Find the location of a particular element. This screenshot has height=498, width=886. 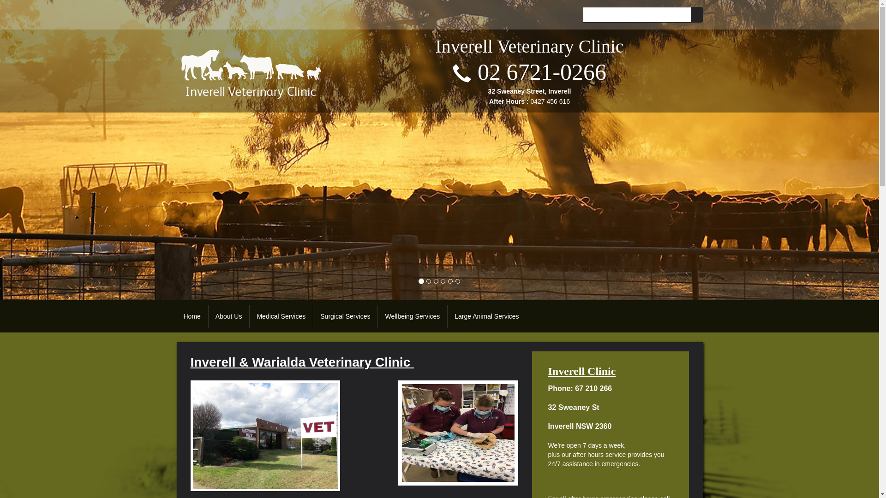

Medical Services is located at coordinates (281, 316).